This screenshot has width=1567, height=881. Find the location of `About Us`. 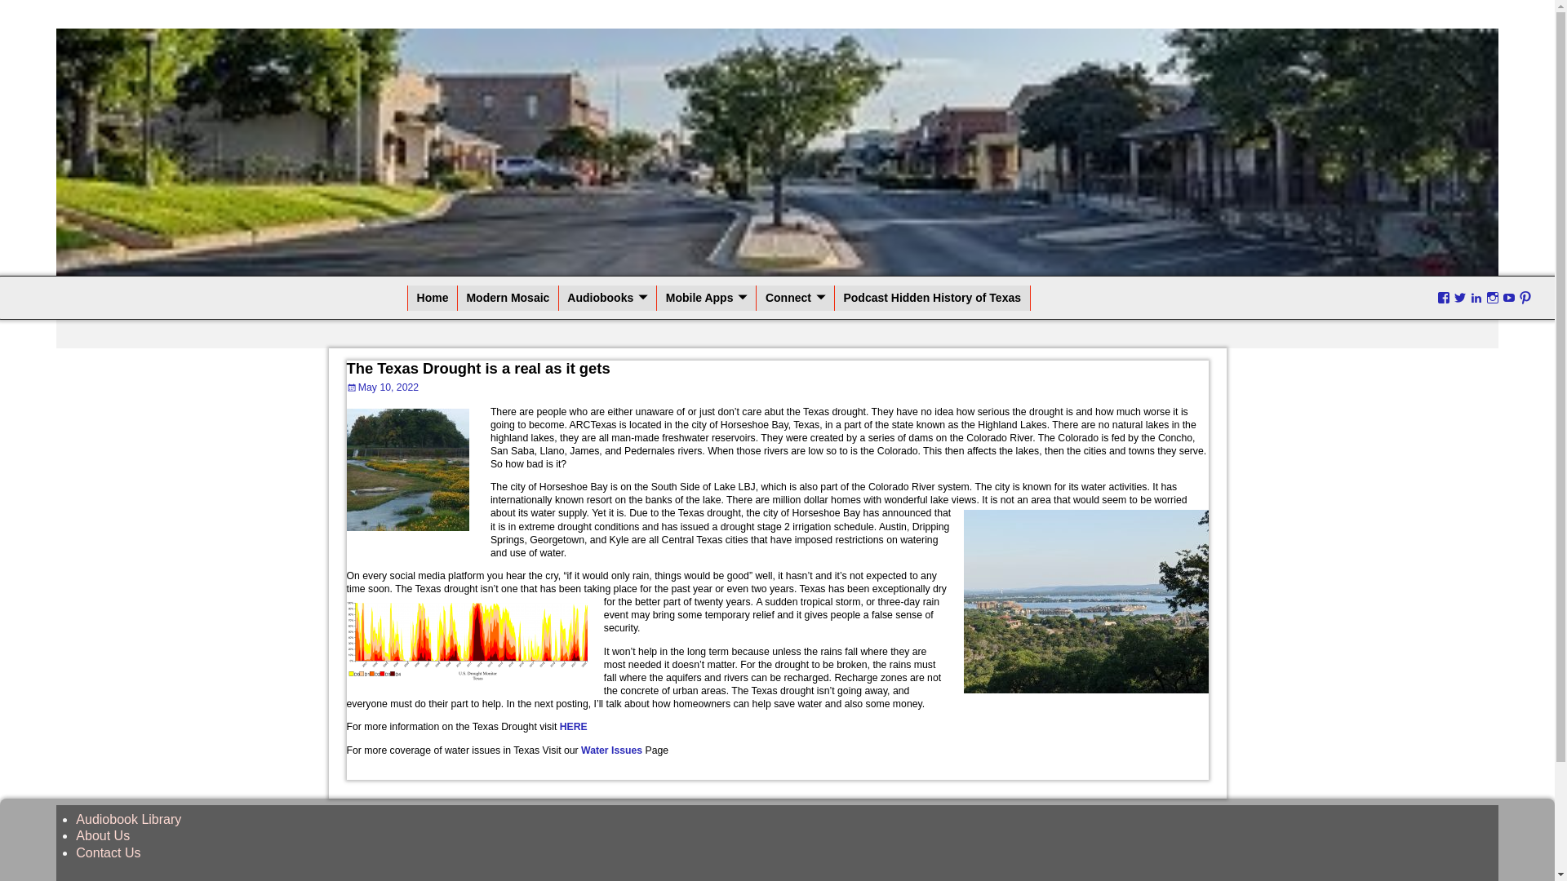

About Us is located at coordinates (103, 835).